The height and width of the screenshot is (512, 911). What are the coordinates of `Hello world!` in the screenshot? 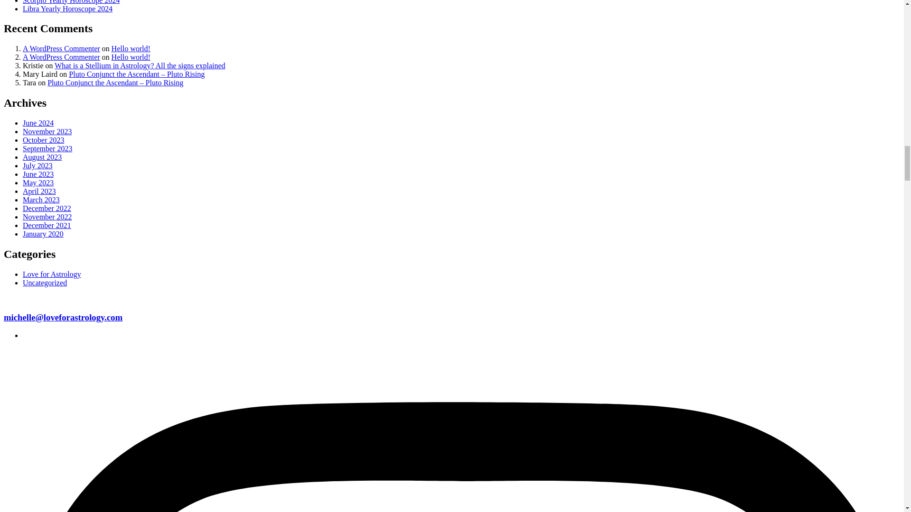 It's located at (130, 48).